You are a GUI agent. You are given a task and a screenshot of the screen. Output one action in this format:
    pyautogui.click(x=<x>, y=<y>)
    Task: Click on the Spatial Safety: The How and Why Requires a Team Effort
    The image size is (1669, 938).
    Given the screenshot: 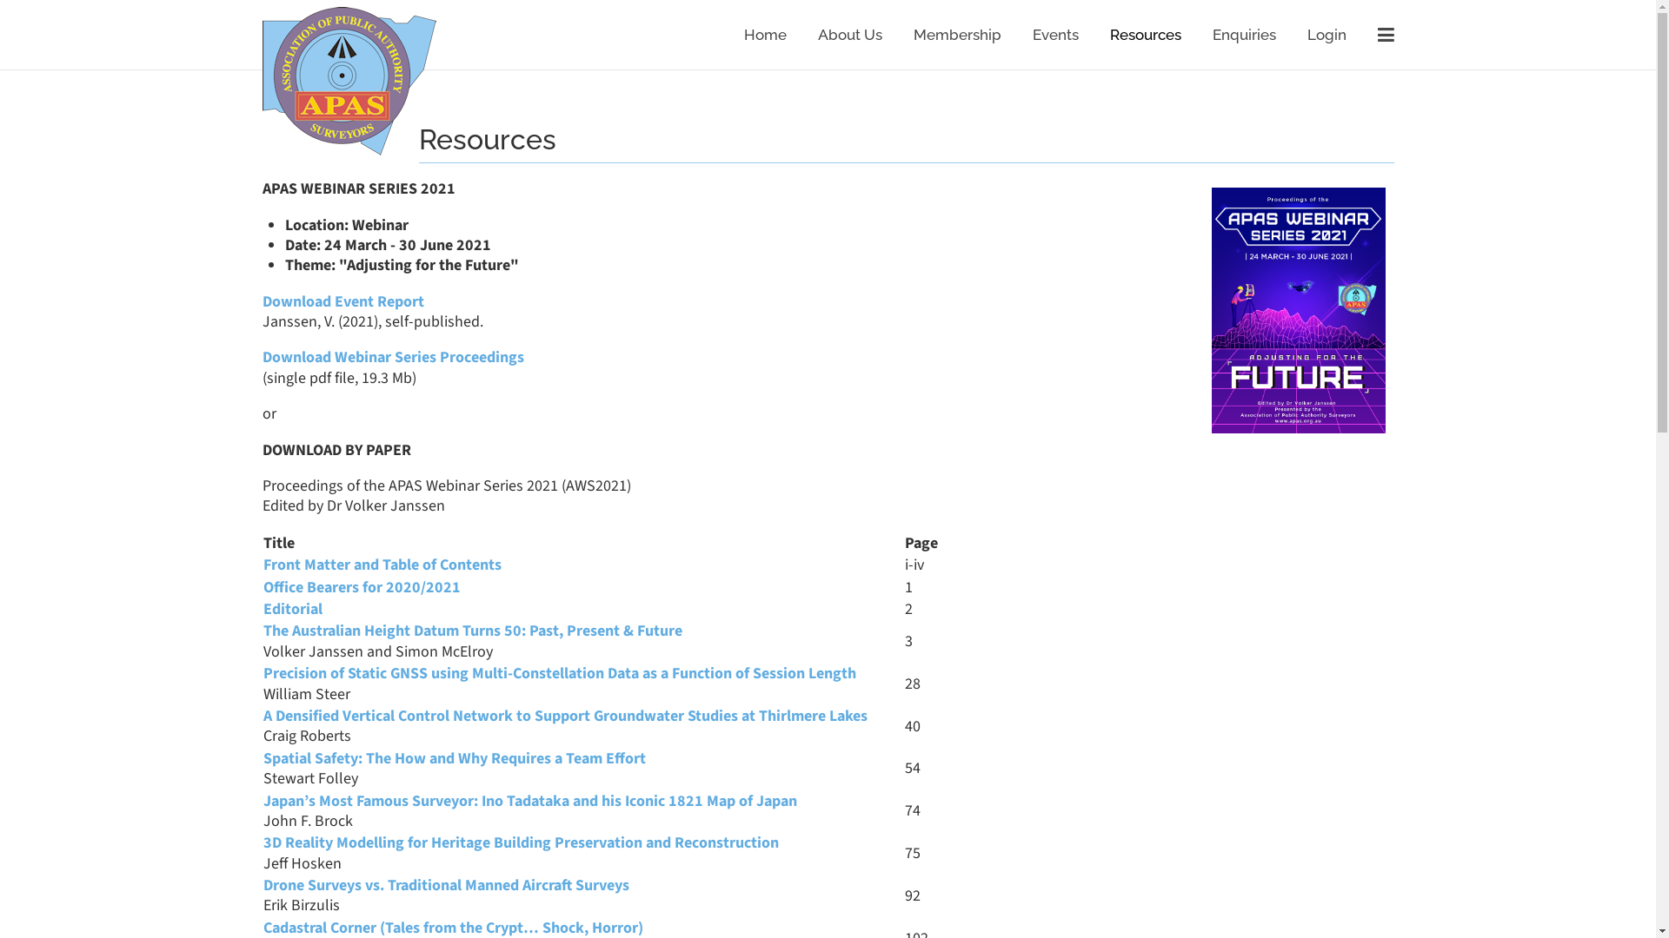 What is the action you would take?
    pyautogui.click(x=454, y=759)
    